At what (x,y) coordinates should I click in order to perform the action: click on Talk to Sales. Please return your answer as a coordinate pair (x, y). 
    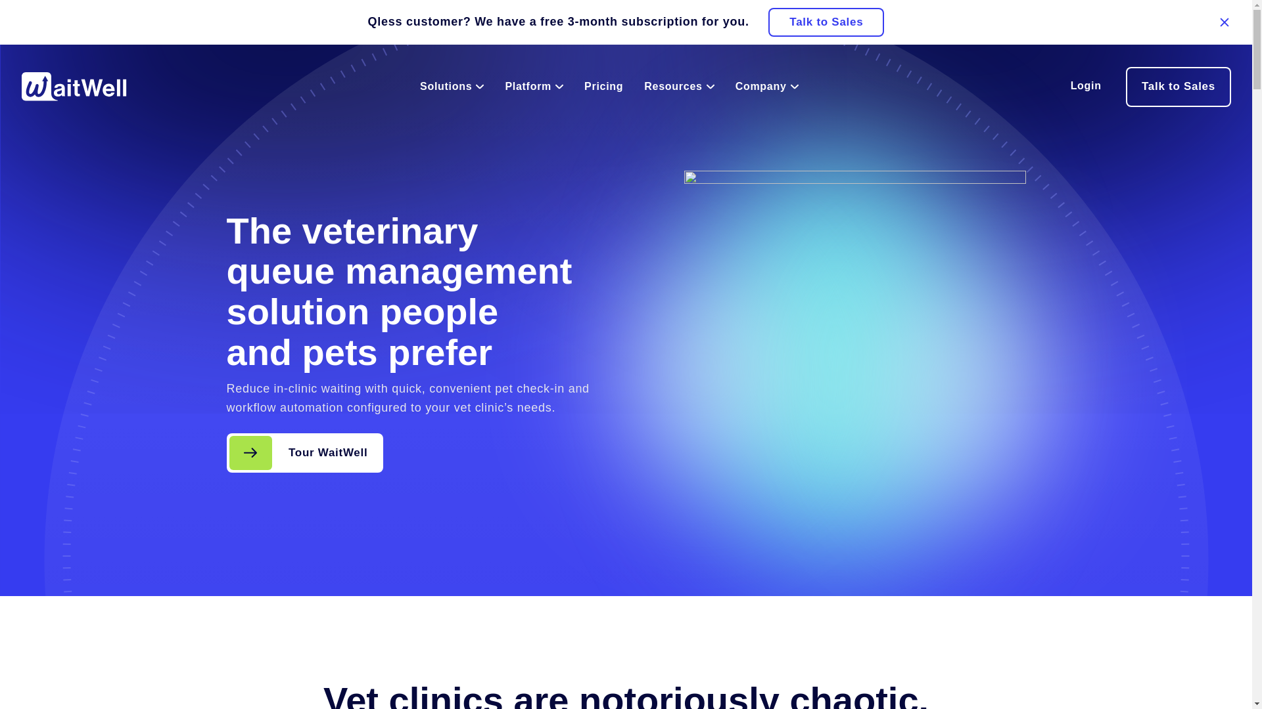
    Looking at the image, I should click on (826, 22).